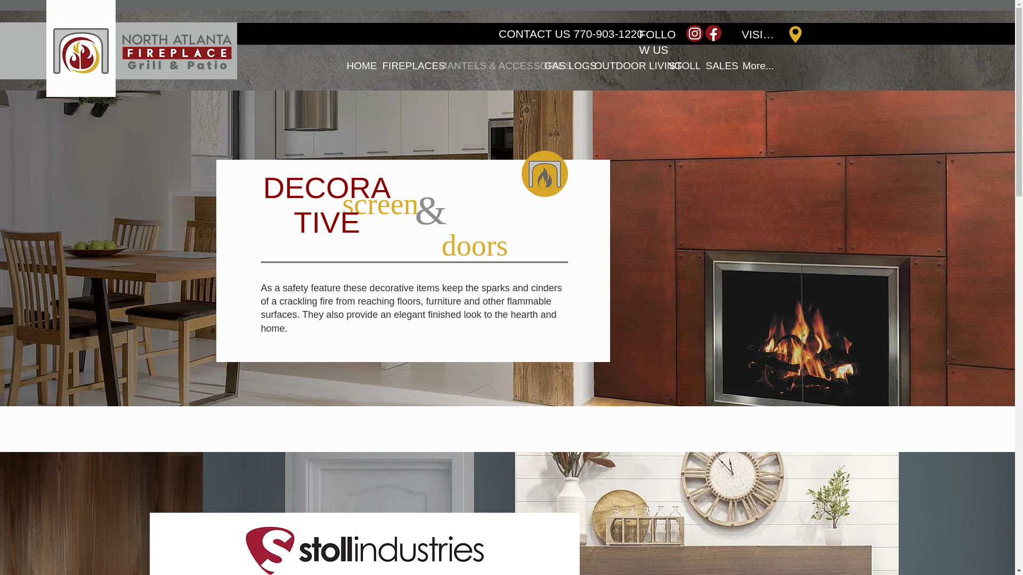 The height and width of the screenshot is (575, 1023). Describe the element at coordinates (716, 65) in the screenshot. I see `SALES` at that location.